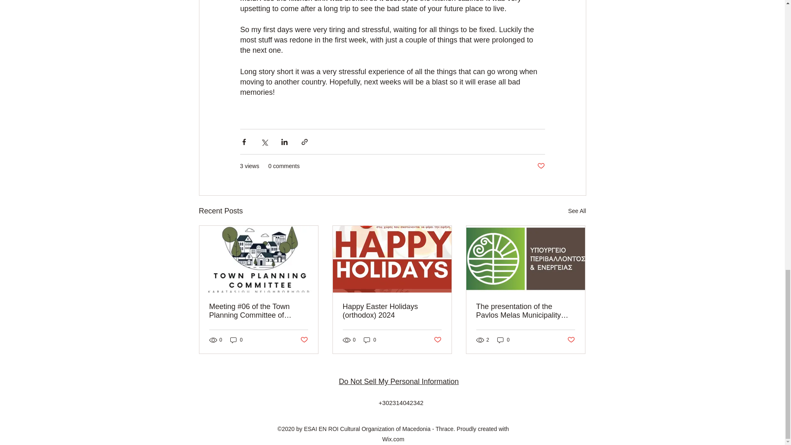 The width and height of the screenshot is (791, 445). What do you see at coordinates (438, 340) in the screenshot?
I see `Post not marked as liked` at bounding box center [438, 340].